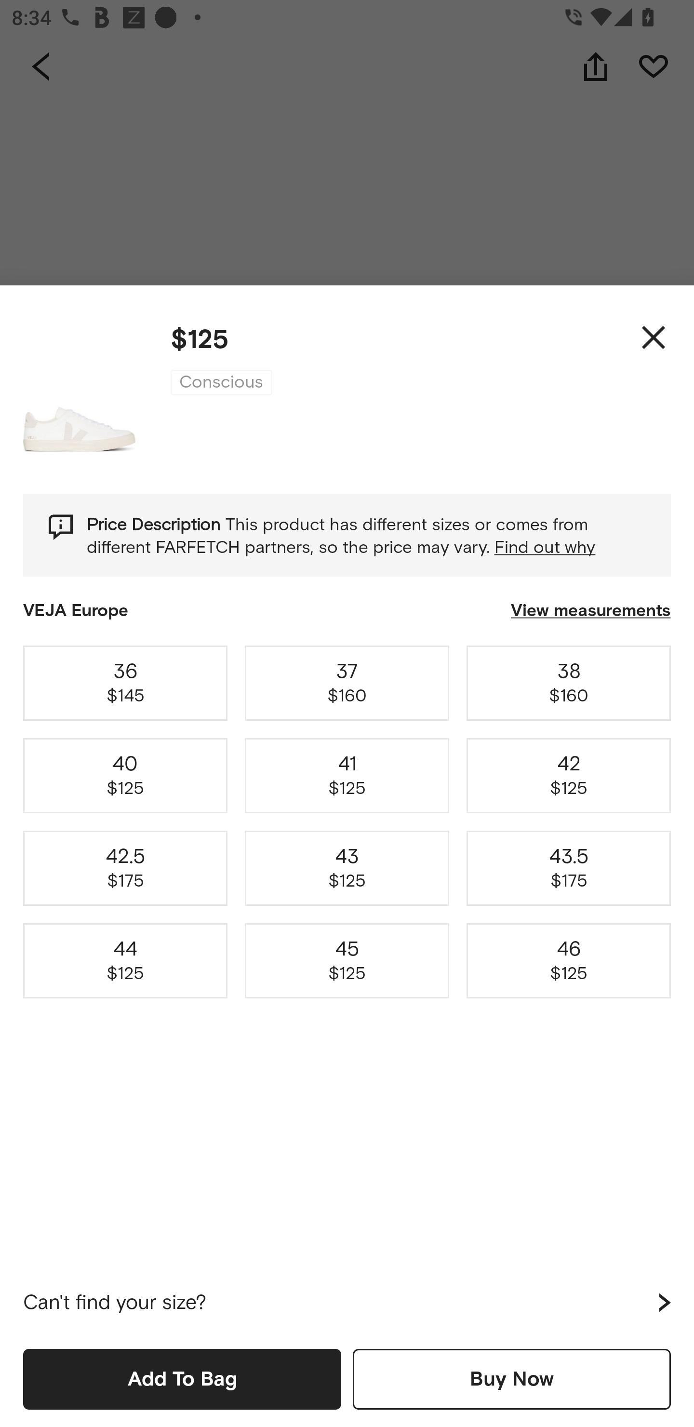 This screenshot has width=694, height=1427. Describe the element at coordinates (125, 868) in the screenshot. I see `42.5 $175` at that location.